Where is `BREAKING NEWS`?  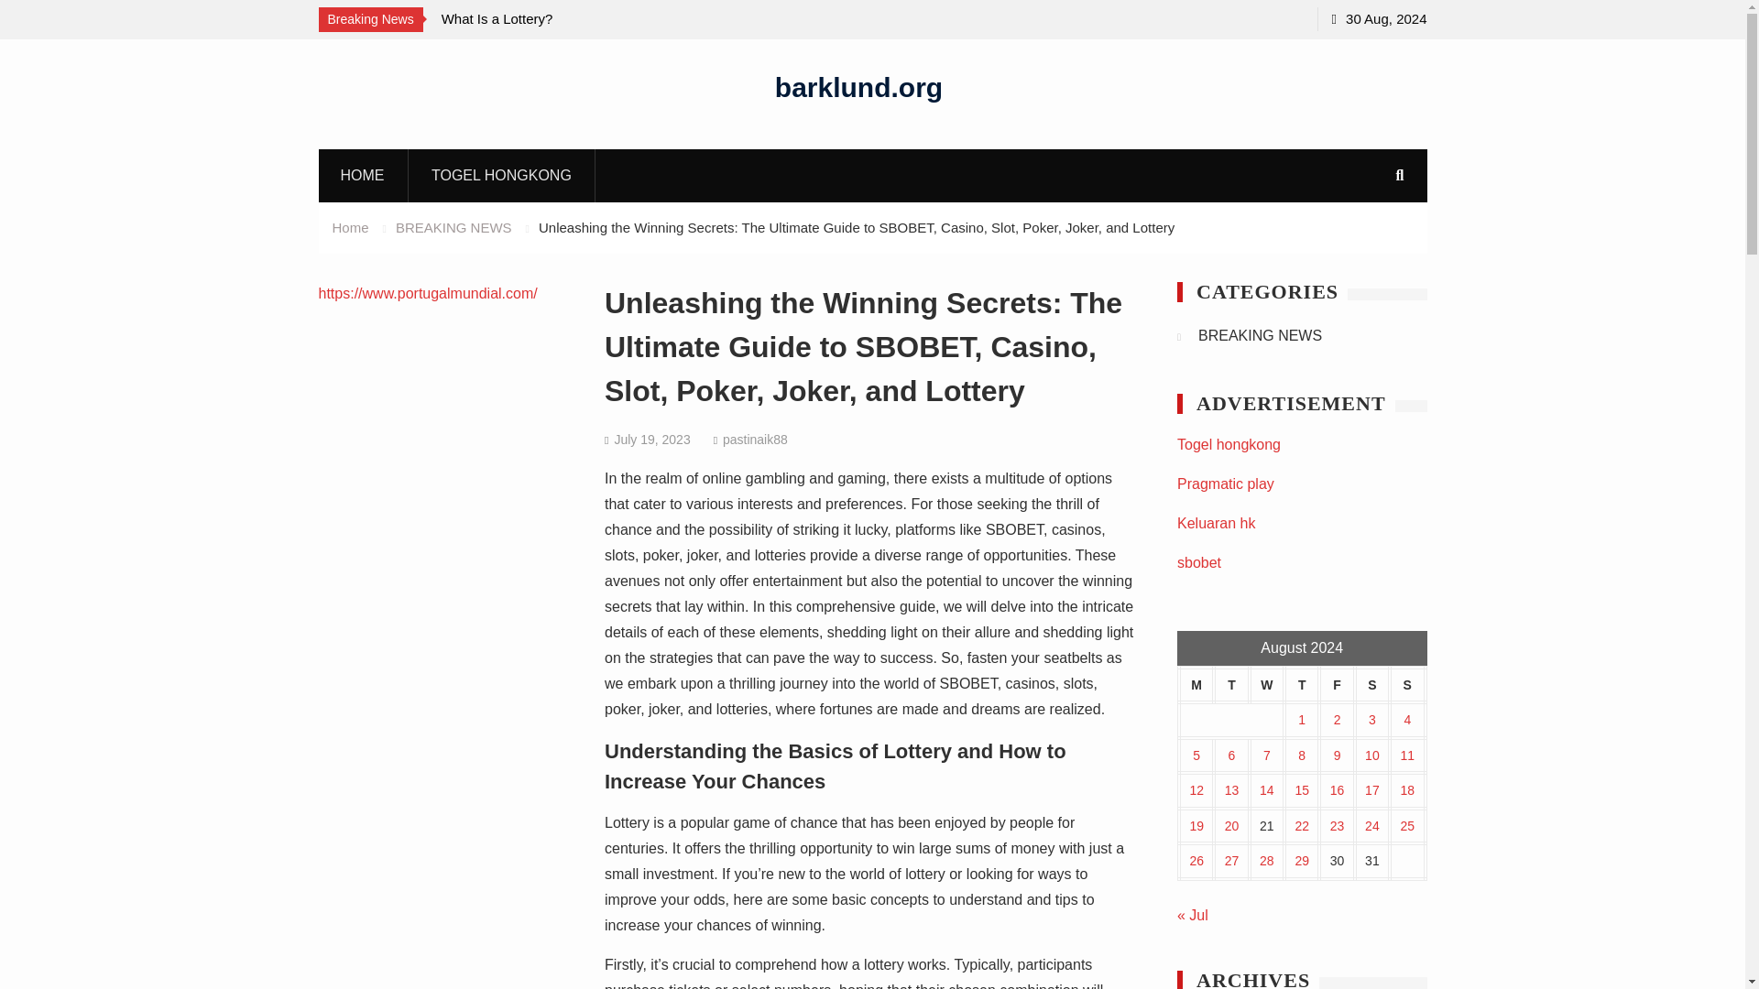 BREAKING NEWS is located at coordinates (453, 227).